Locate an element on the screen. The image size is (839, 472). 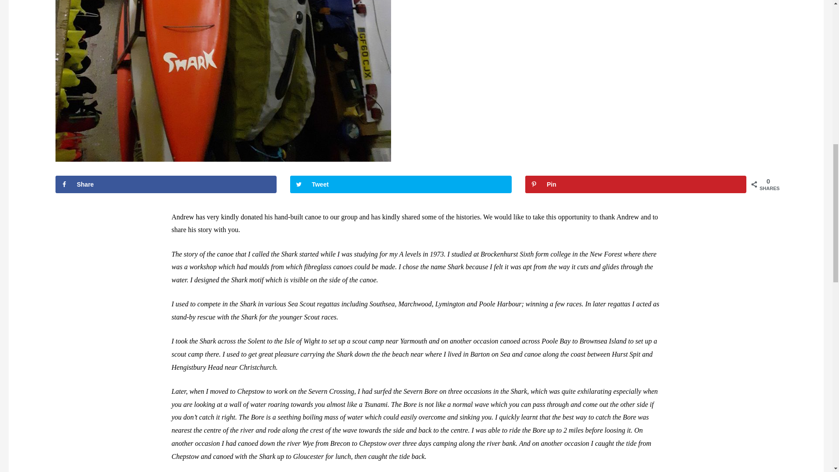
Pin is located at coordinates (635, 184).